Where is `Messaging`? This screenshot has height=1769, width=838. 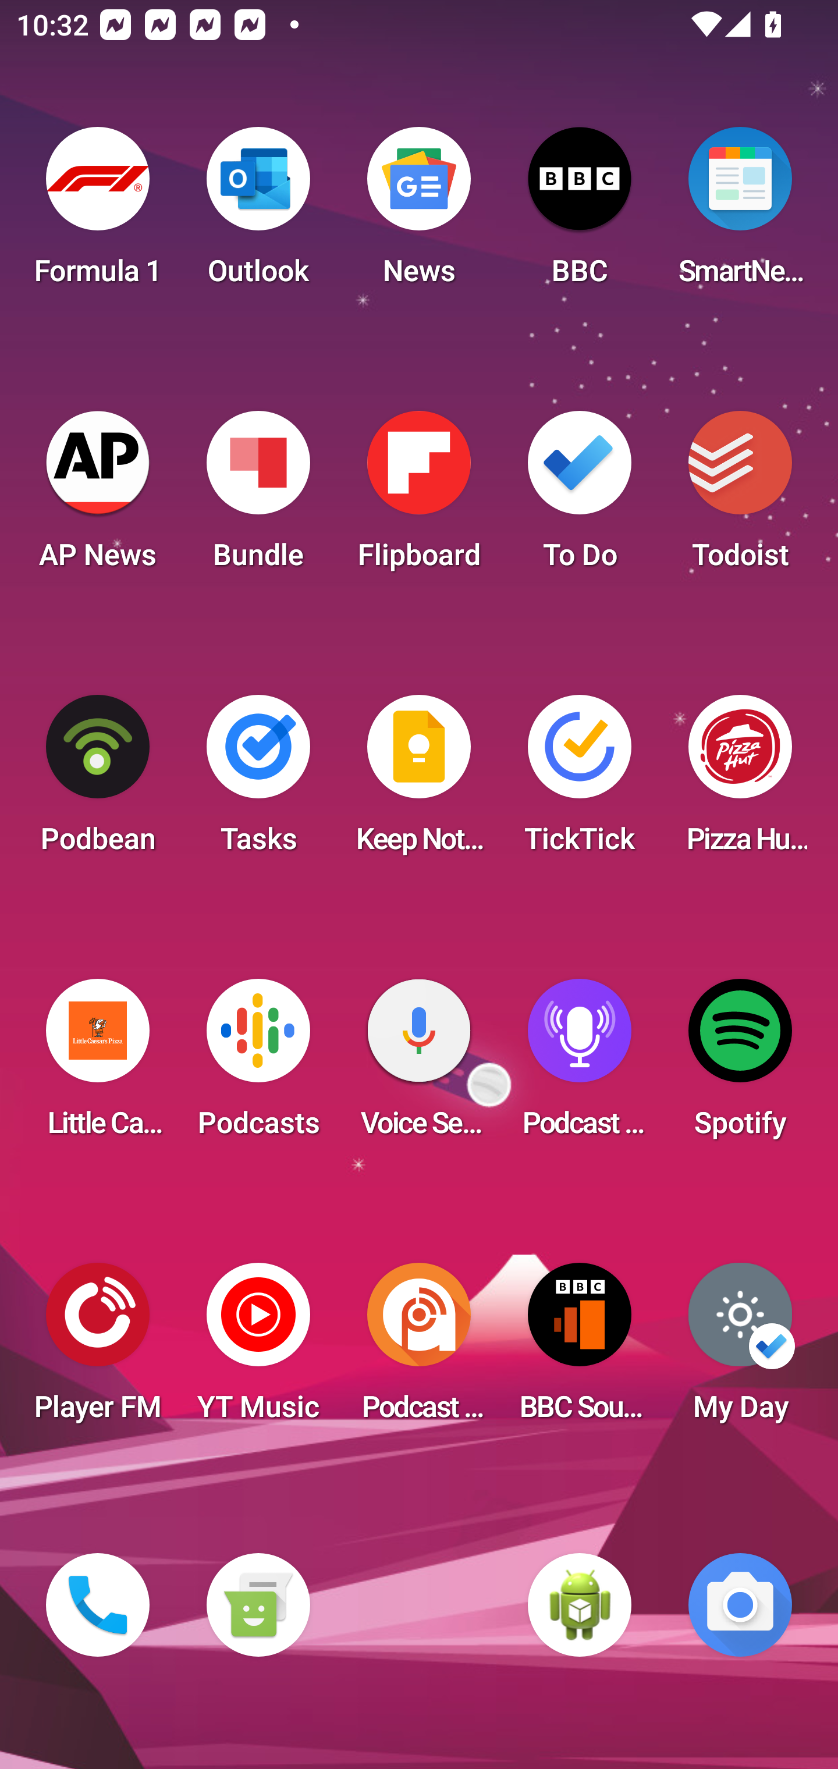
Messaging is located at coordinates (258, 1605).